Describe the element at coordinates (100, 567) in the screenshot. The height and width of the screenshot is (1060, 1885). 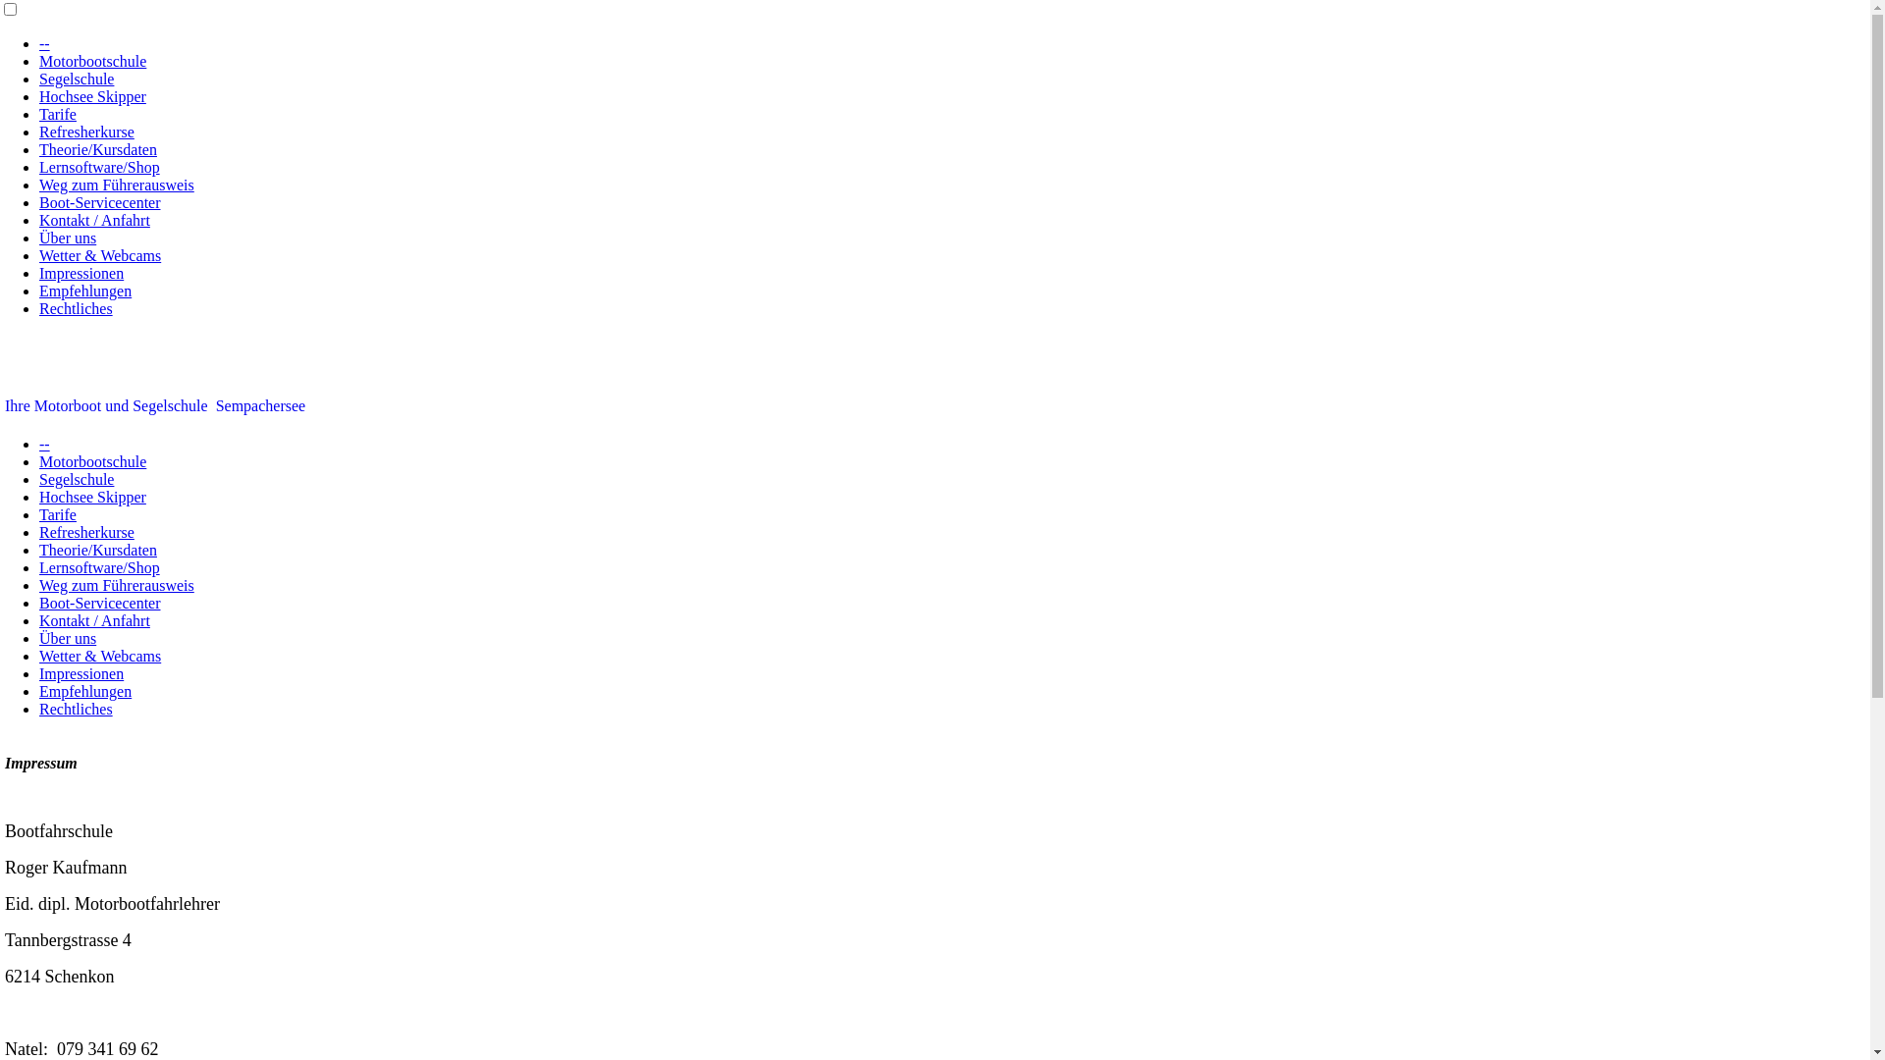
I see `Lernsoftware/Shop` at that location.